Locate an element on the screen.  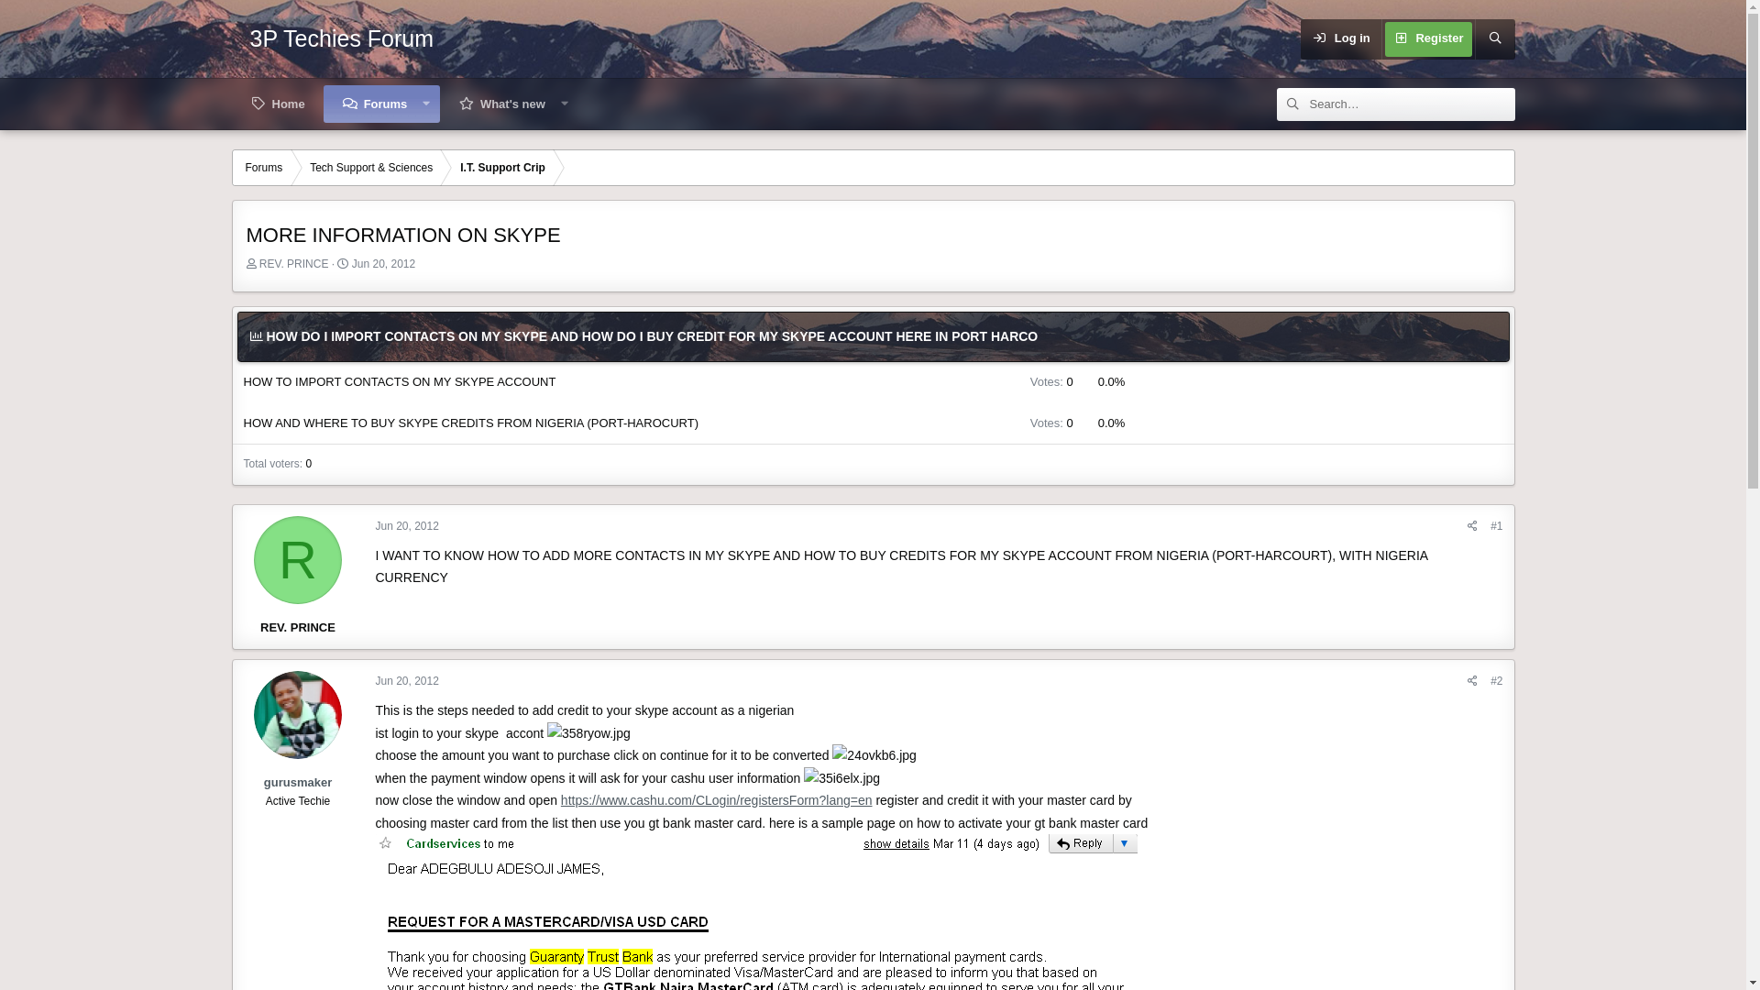
24ovkb6.jpg is located at coordinates (874, 755).